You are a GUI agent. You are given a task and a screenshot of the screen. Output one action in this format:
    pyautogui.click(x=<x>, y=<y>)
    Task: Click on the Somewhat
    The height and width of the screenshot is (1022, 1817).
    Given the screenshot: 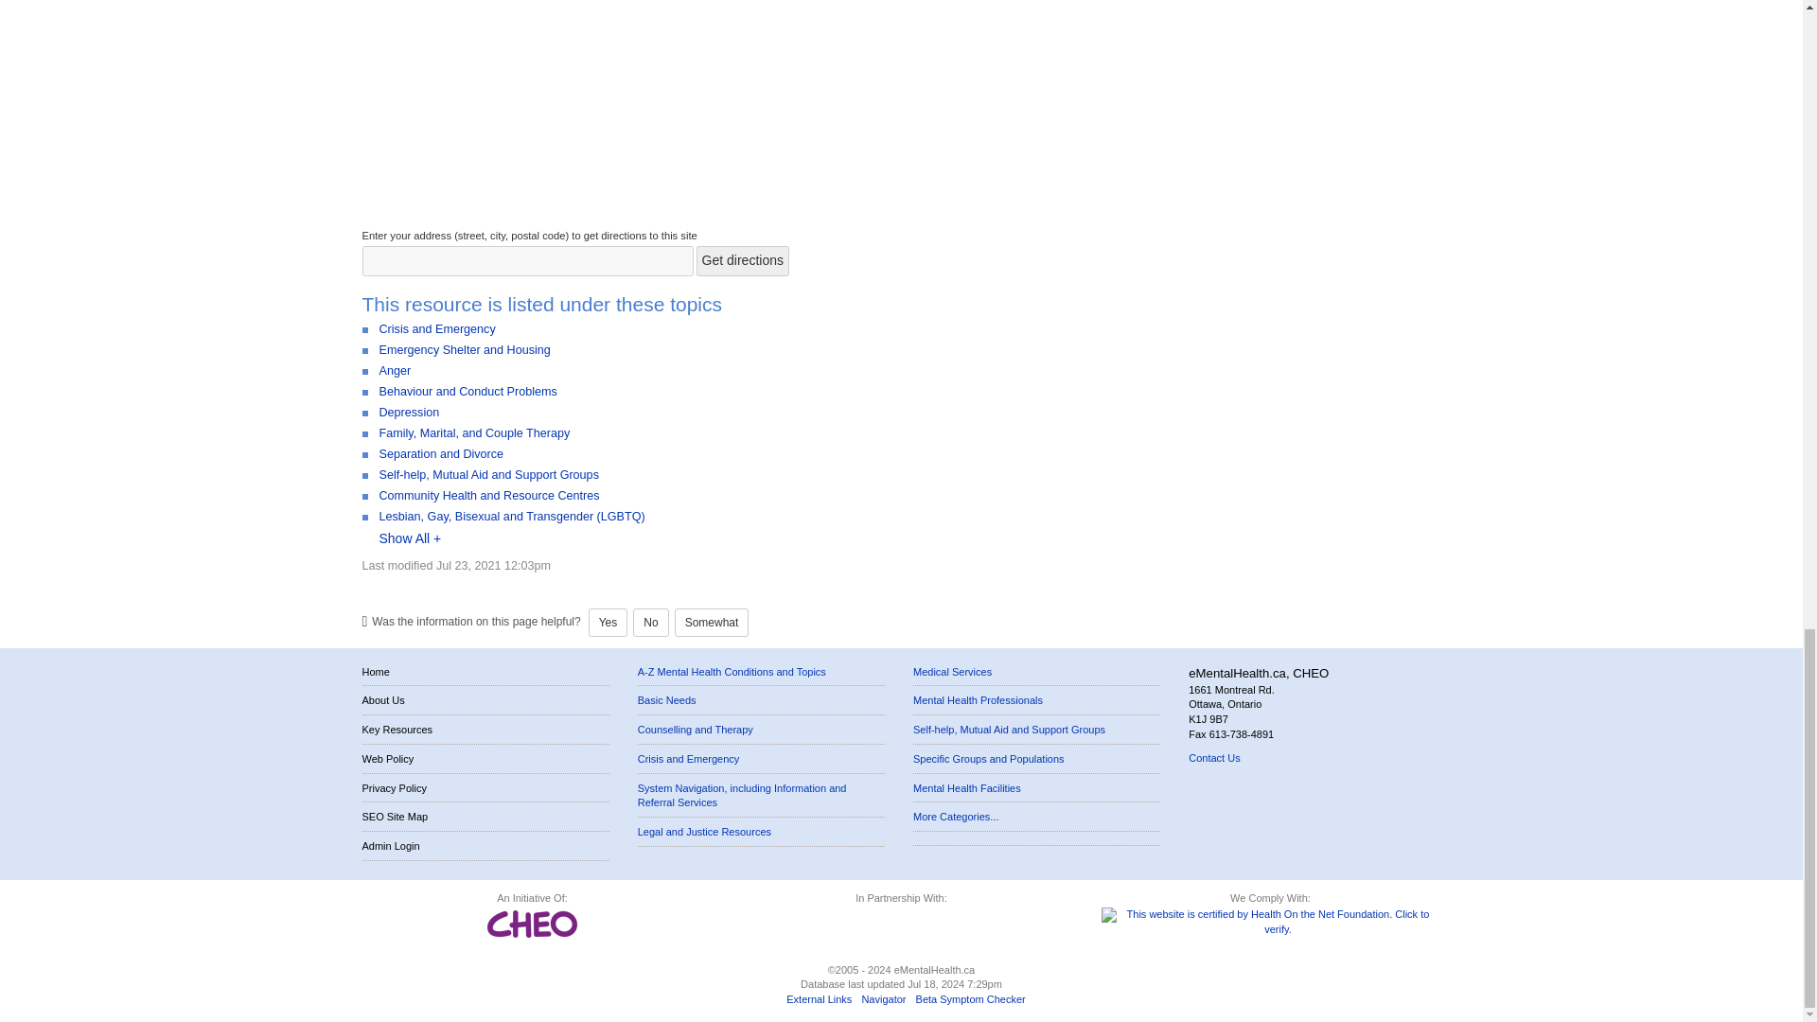 What is the action you would take?
    pyautogui.click(x=712, y=622)
    